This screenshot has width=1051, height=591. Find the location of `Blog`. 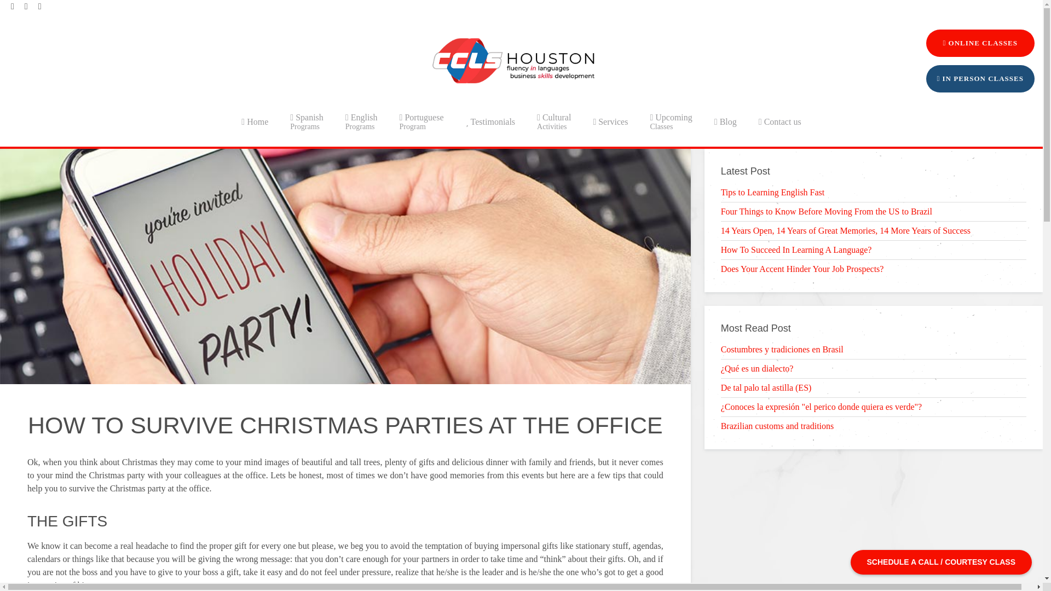

Blog is located at coordinates (671, 121).